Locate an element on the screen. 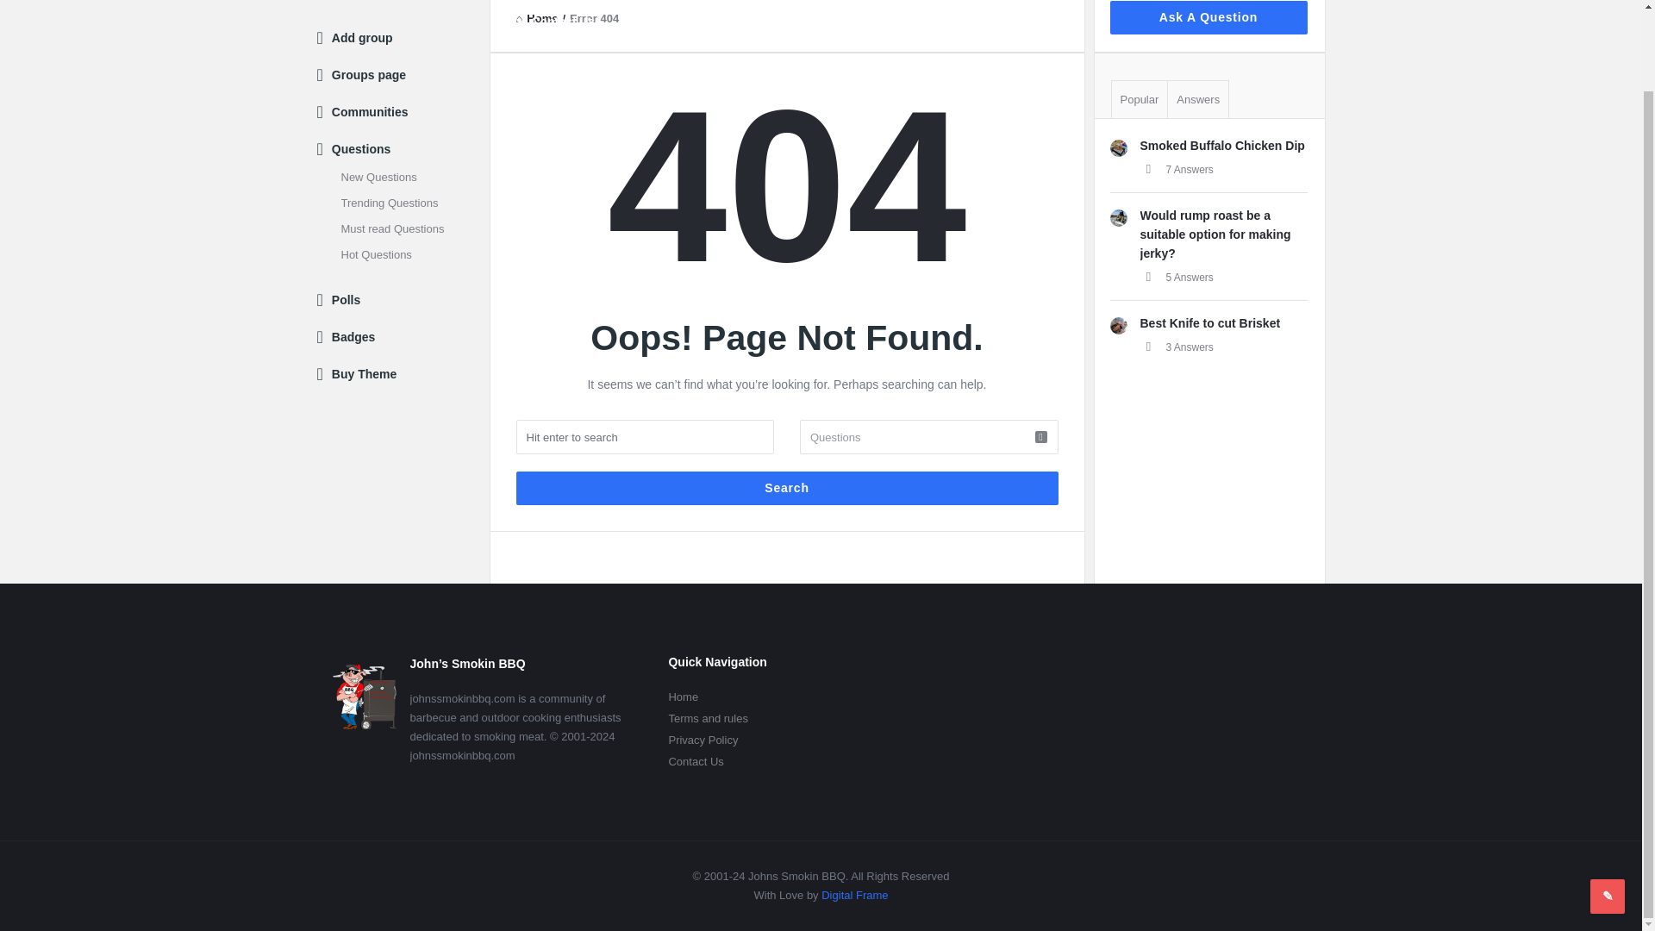  Home is located at coordinates (536, 19).